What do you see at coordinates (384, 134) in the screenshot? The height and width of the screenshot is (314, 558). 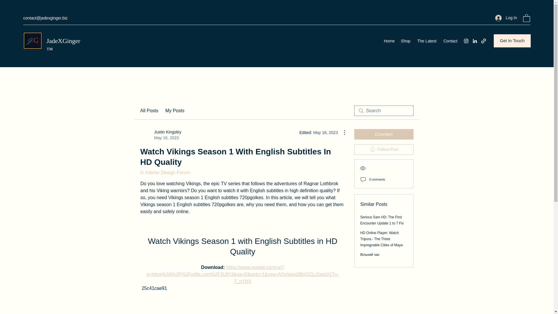 I see `Contact` at bounding box center [384, 134].